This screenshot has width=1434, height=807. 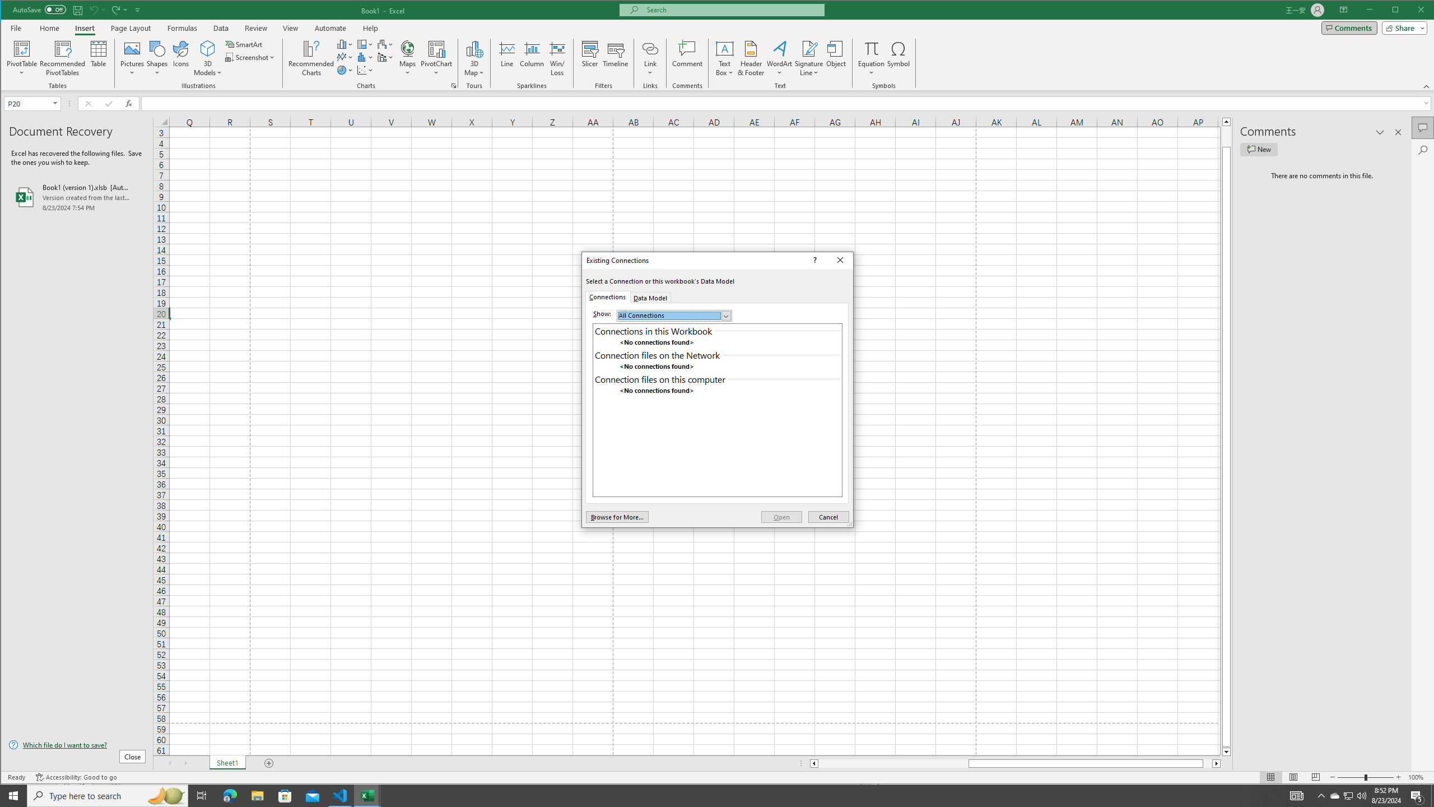 I want to click on Table, so click(x=99, y=58).